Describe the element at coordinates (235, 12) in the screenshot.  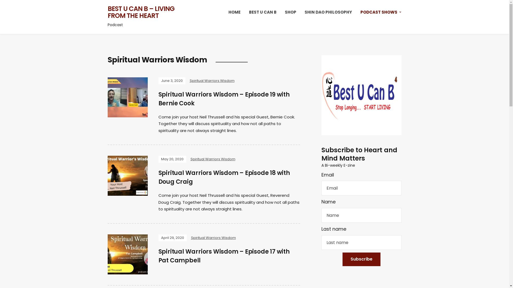
I see `HOME` at that location.